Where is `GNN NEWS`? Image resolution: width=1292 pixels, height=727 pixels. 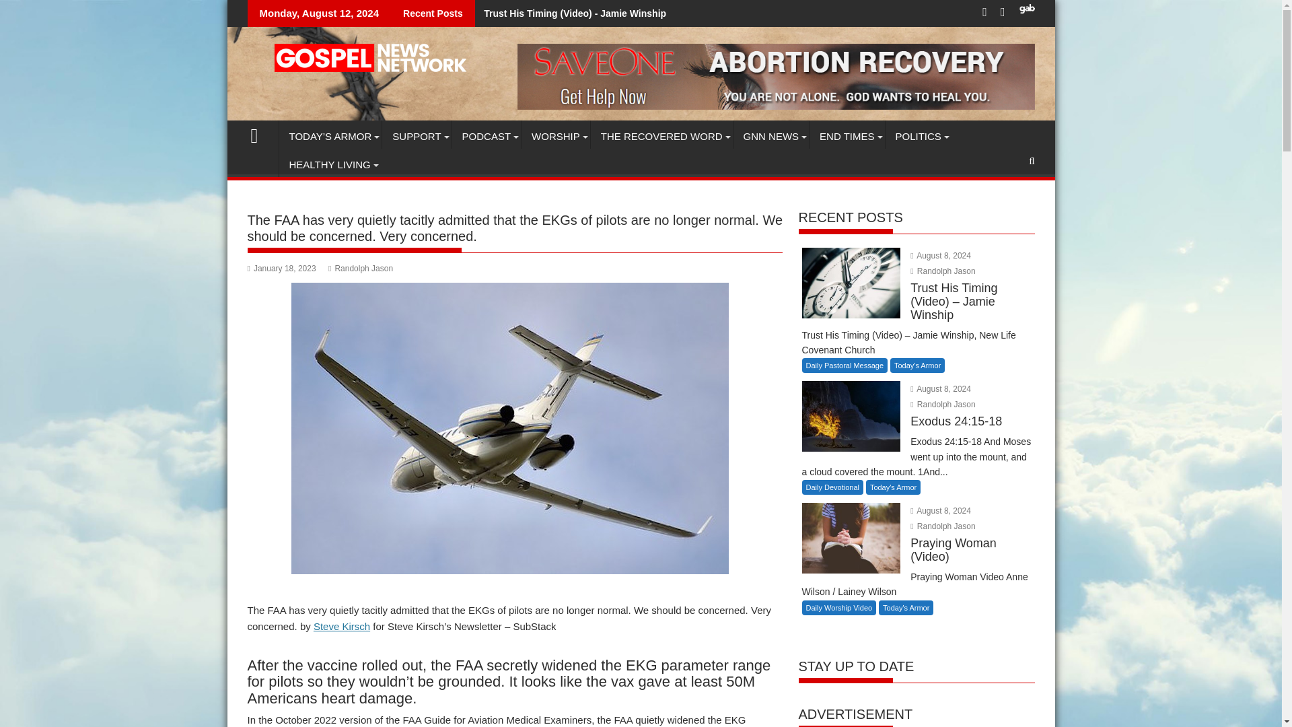
GNN NEWS is located at coordinates (771, 136).